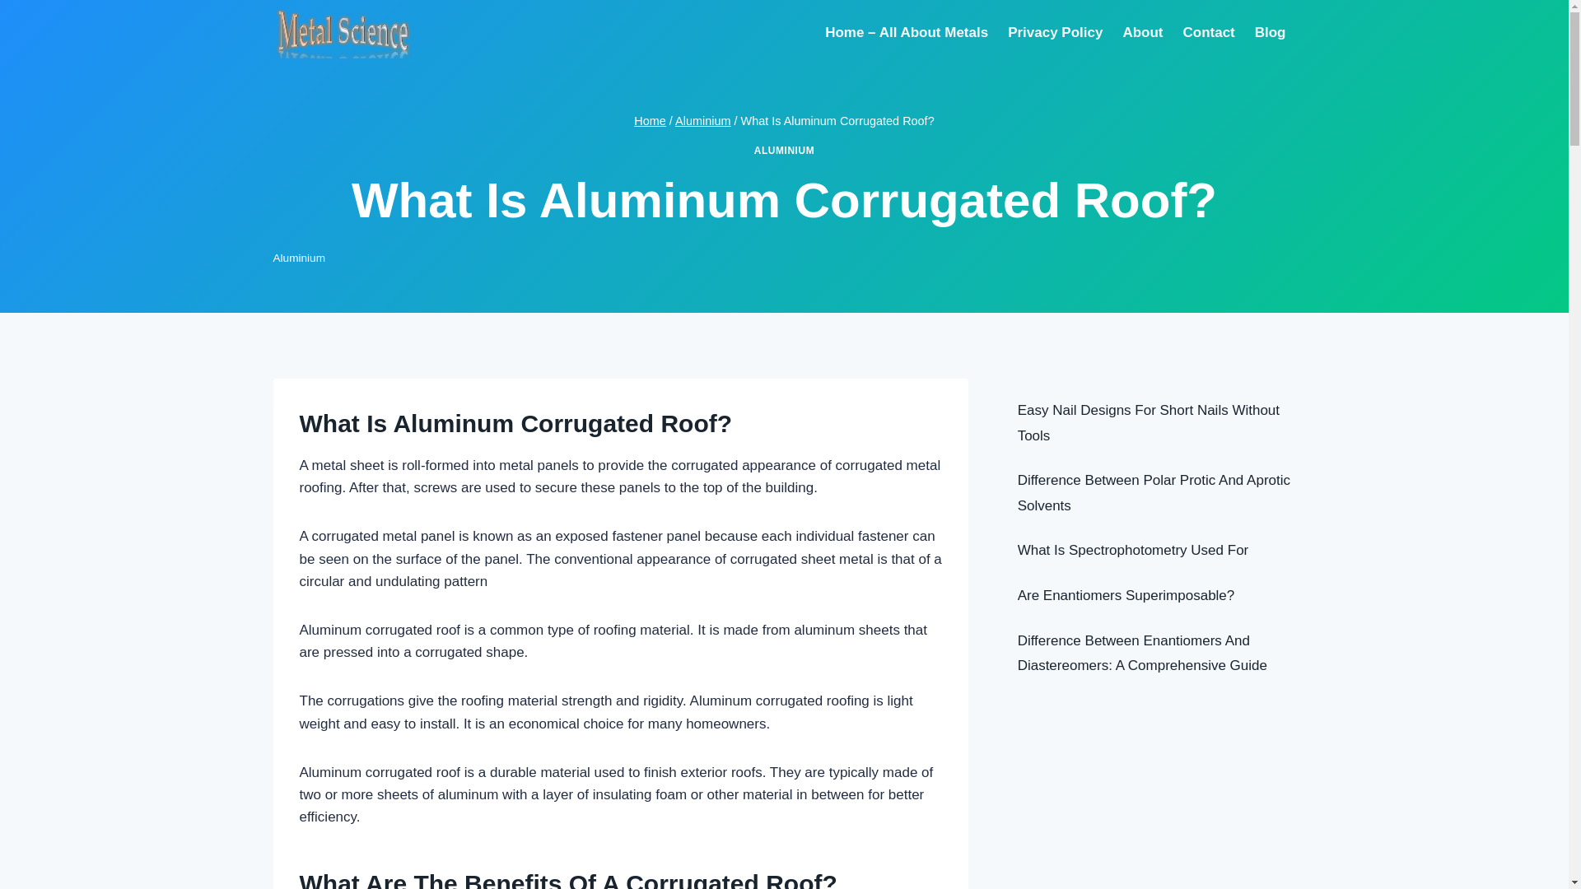 The height and width of the screenshot is (889, 1581). What do you see at coordinates (1209, 33) in the screenshot?
I see `Contact` at bounding box center [1209, 33].